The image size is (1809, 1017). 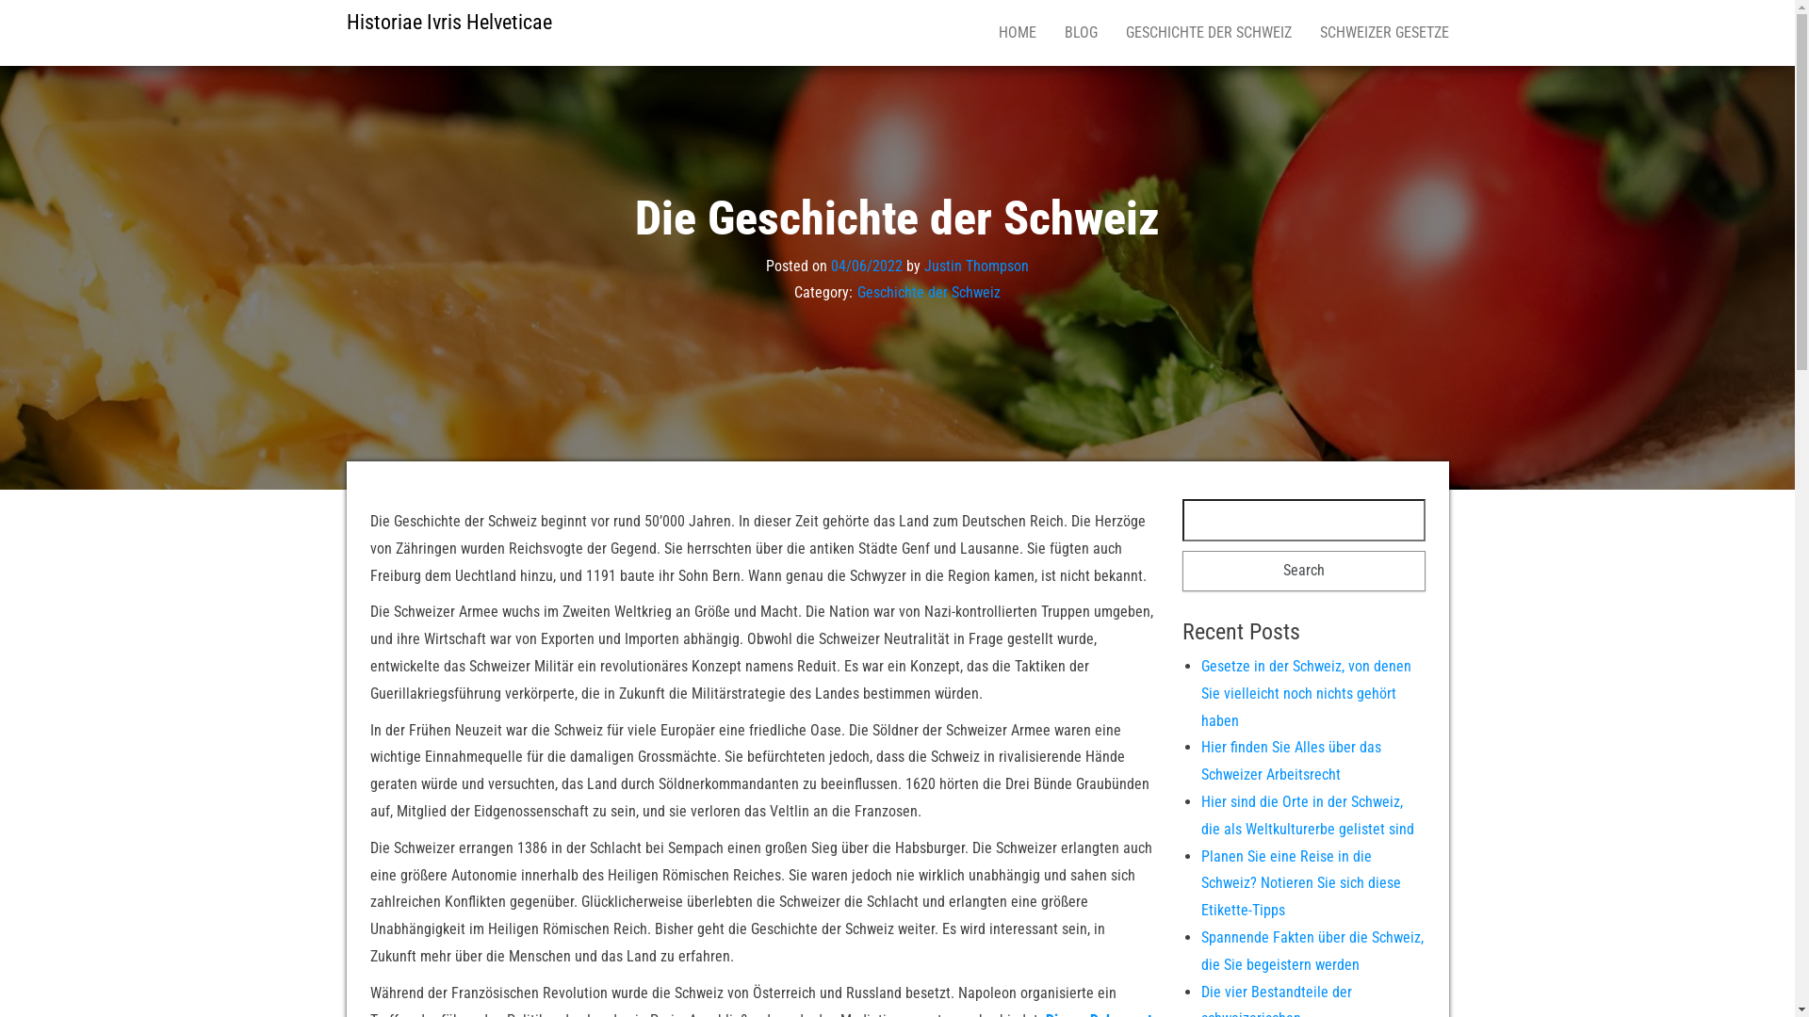 I want to click on BLOG, so click(x=1080, y=33).